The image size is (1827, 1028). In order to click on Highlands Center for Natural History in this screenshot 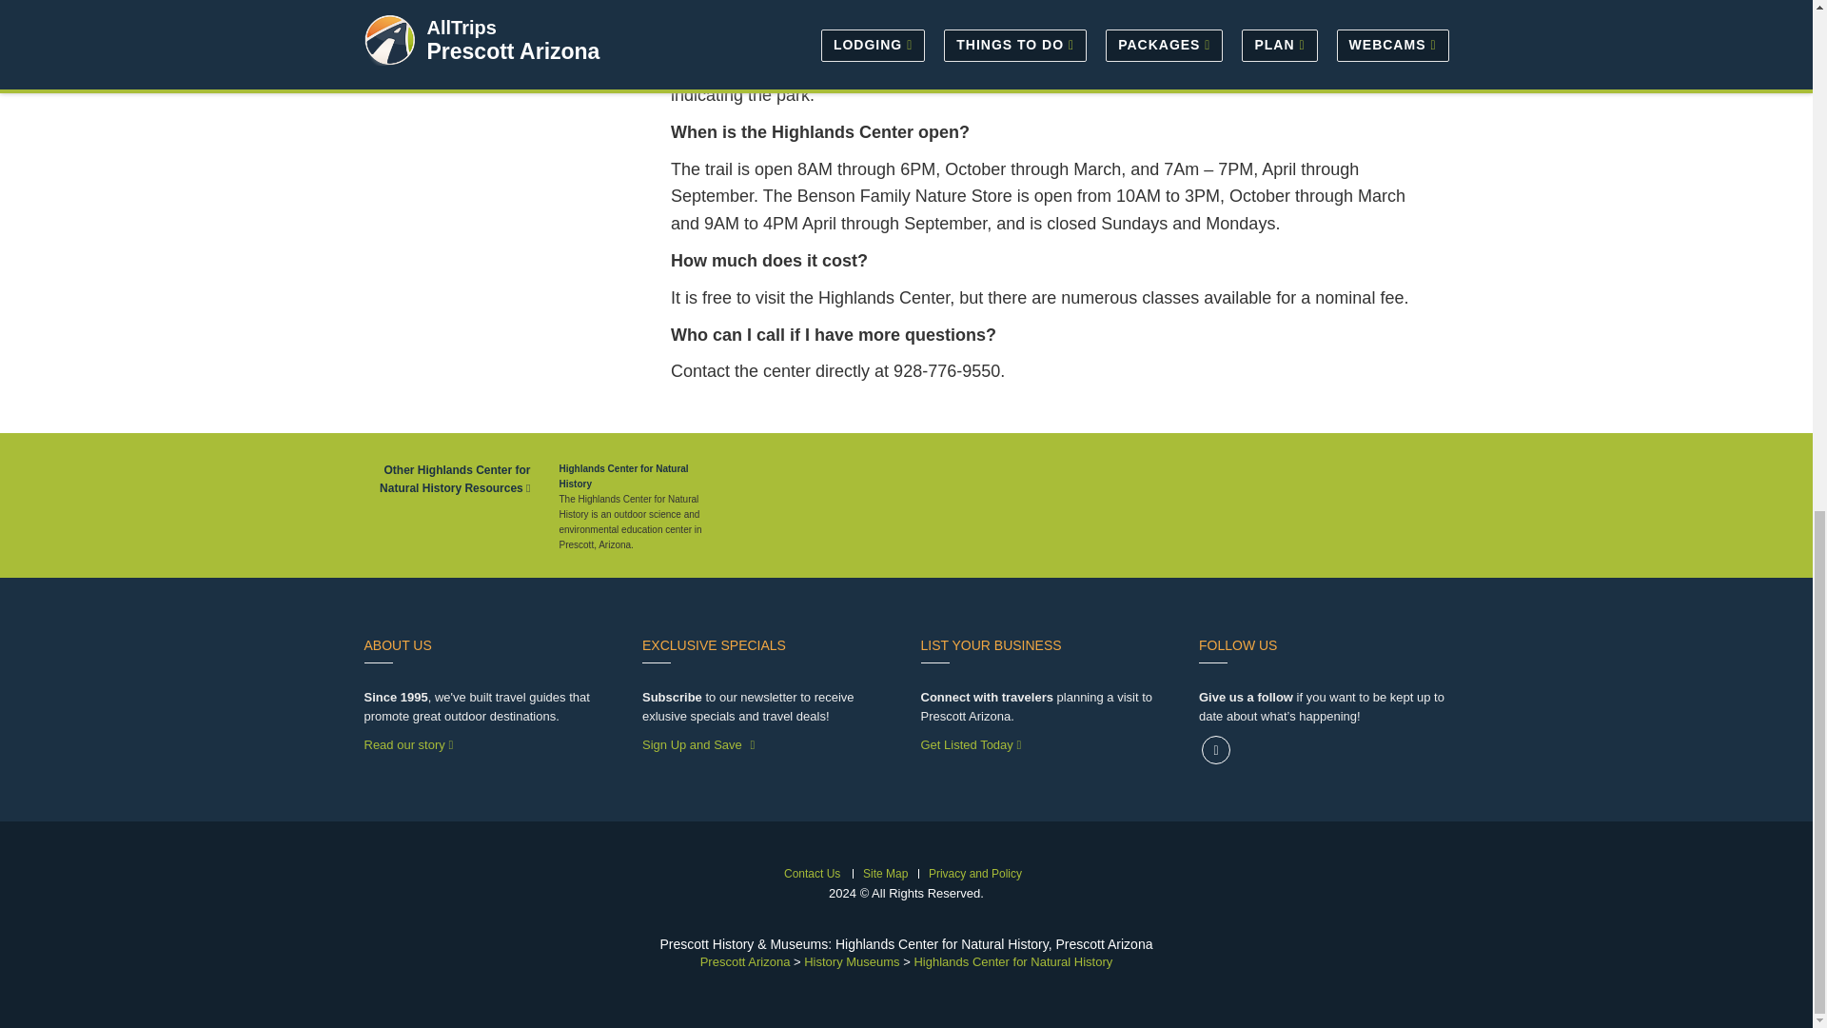, I will do `click(1012, 961)`.